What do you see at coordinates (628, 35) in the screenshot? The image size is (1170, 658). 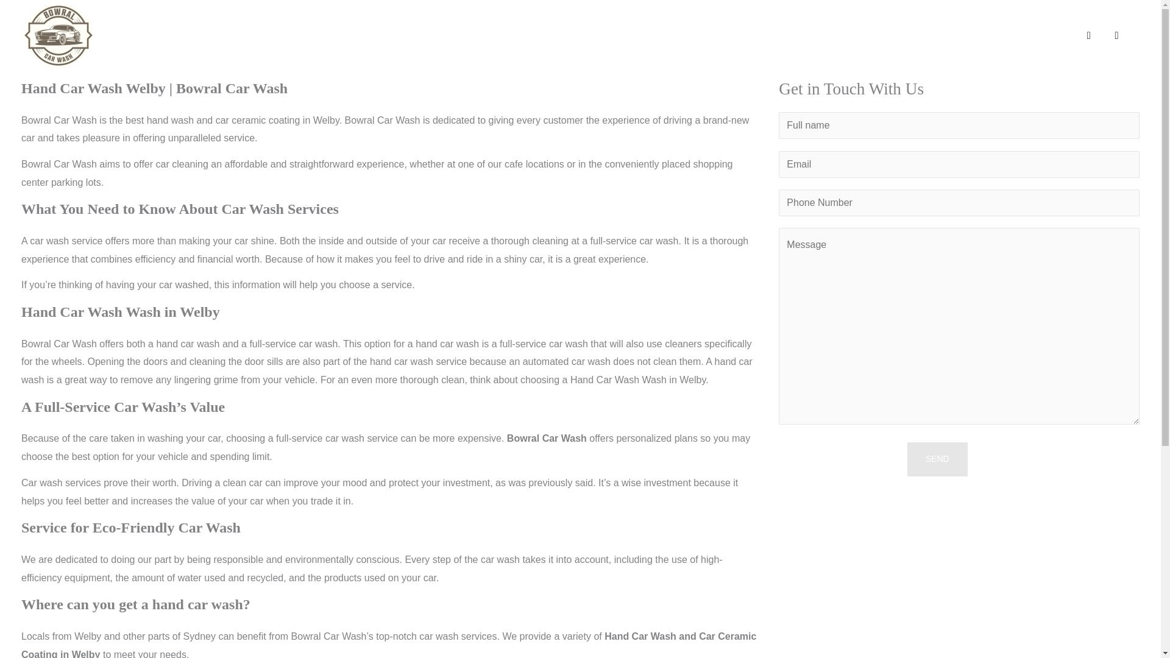 I see `Packages` at bounding box center [628, 35].